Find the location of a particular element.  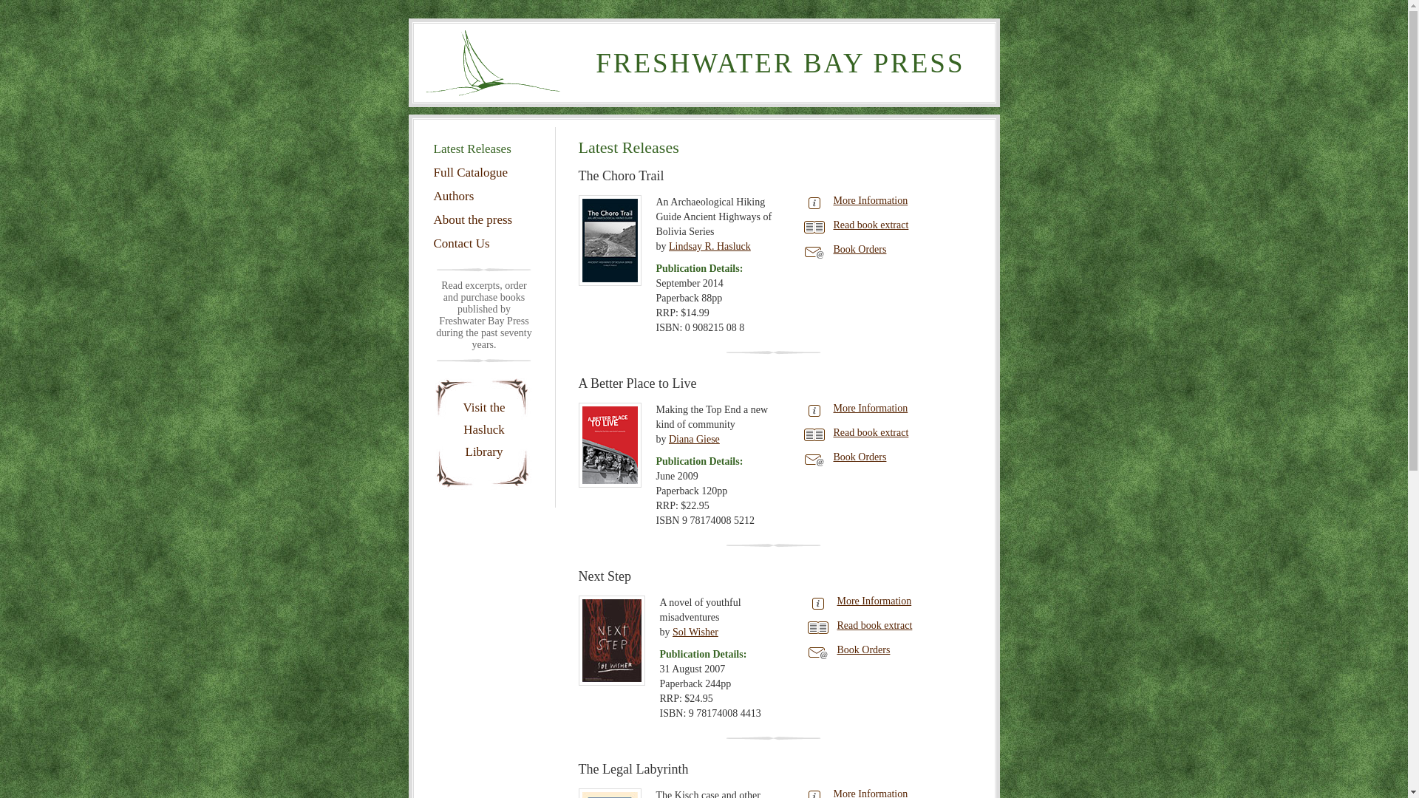

Latest Releases is located at coordinates (472, 149).